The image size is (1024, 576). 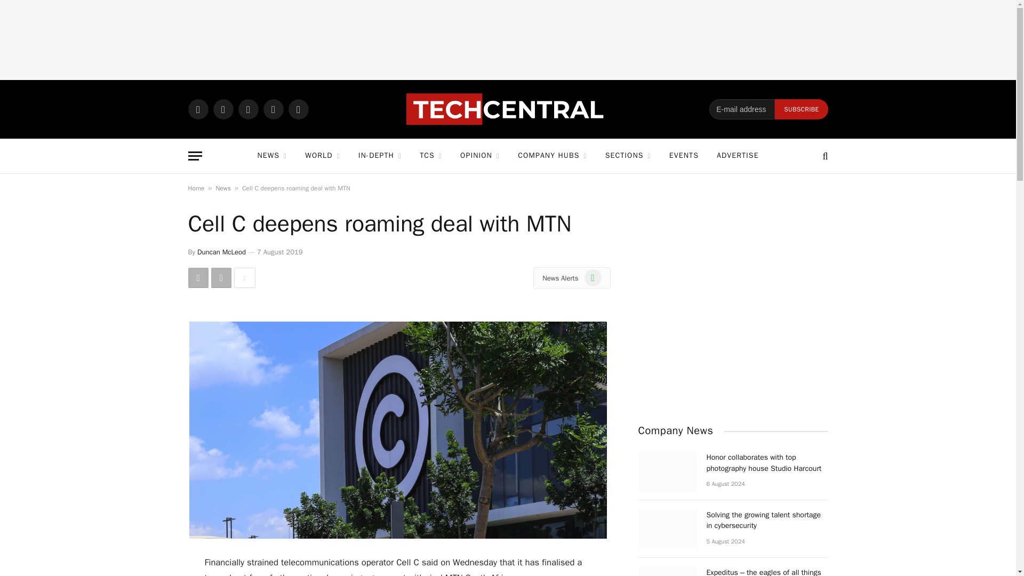 I want to click on WhatsApp, so click(x=197, y=109).